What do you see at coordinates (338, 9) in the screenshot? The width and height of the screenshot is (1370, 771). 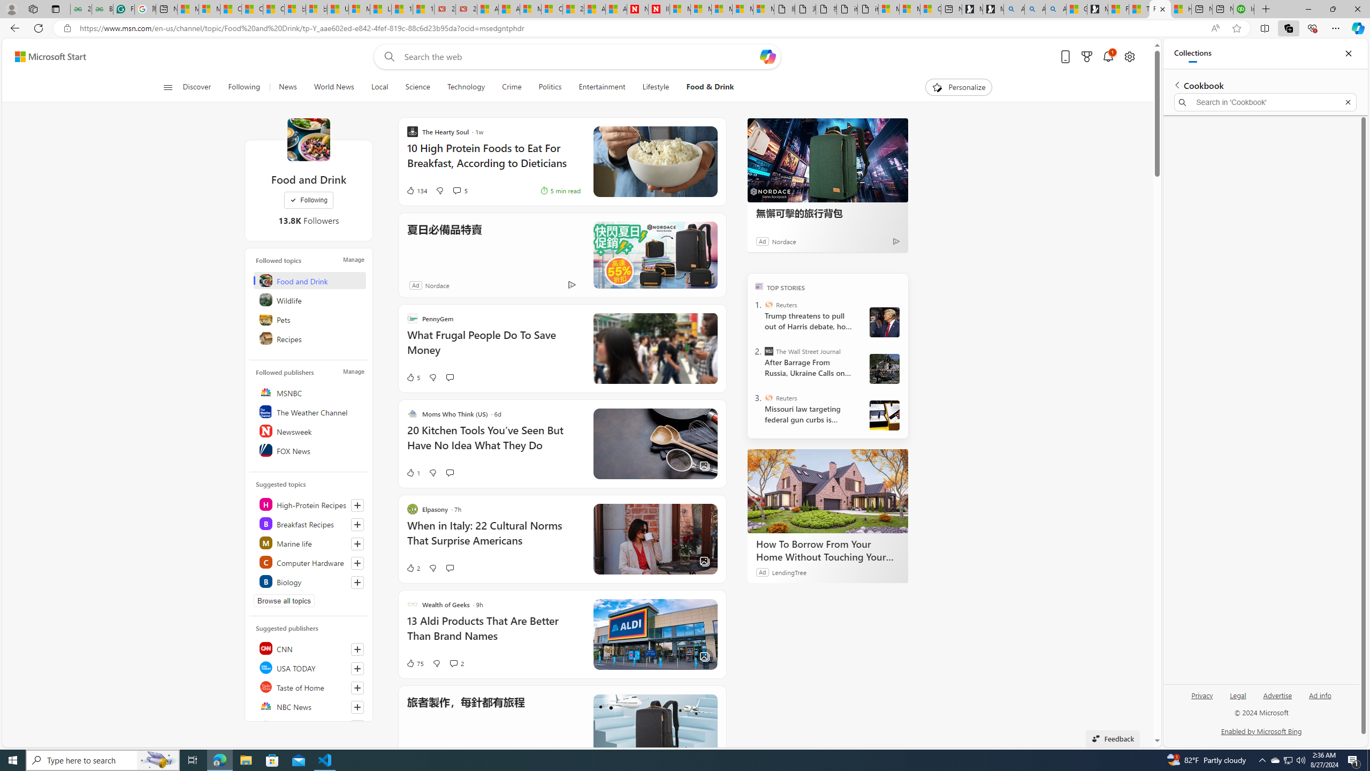 I see `USA TODAY - MSN` at bounding box center [338, 9].